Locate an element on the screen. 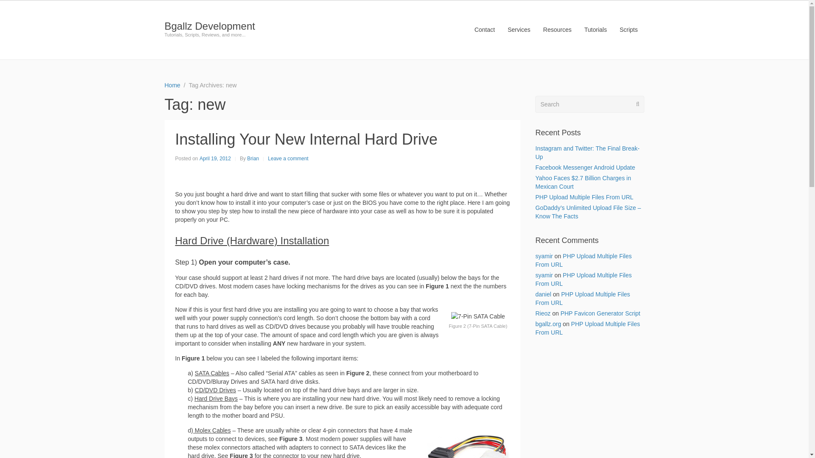 The width and height of the screenshot is (815, 458). Bgallz Development is located at coordinates (210, 25).